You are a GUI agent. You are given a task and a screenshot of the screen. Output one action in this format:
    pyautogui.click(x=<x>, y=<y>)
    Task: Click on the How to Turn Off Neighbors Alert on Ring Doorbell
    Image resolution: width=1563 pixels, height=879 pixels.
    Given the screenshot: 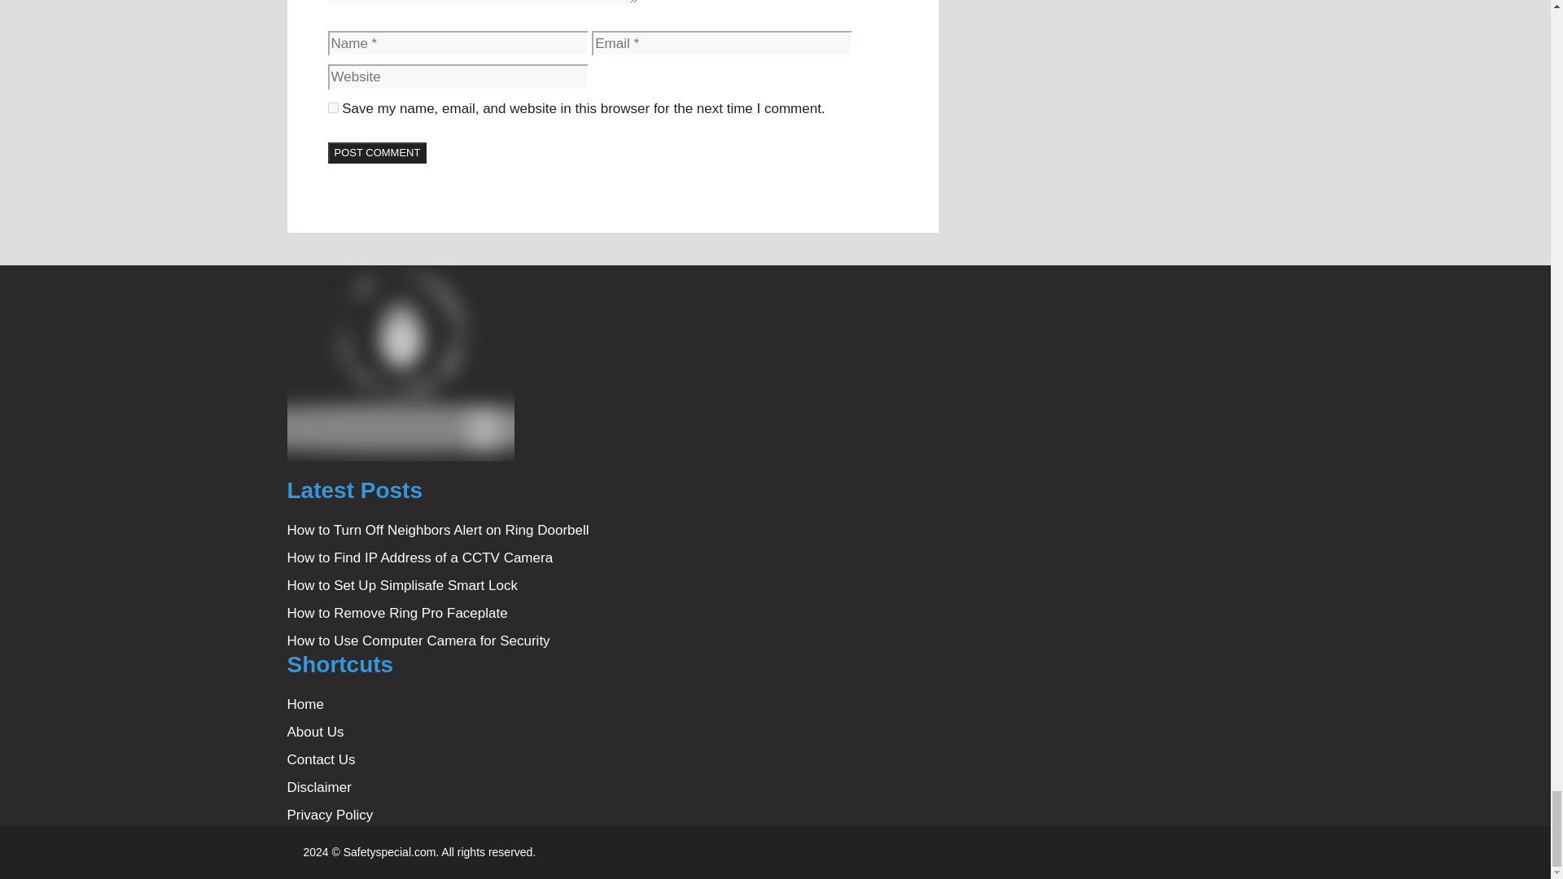 What is the action you would take?
    pyautogui.click(x=437, y=529)
    